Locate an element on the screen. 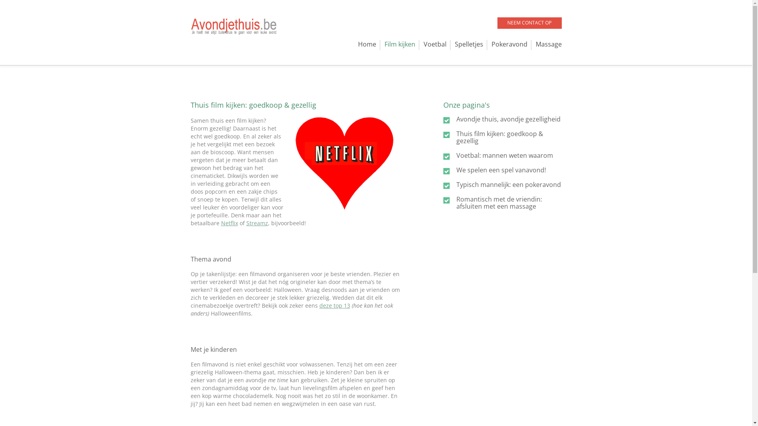 The height and width of the screenshot is (426, 758). NEEM CONTACT OP is located at coordinates (530, 23).